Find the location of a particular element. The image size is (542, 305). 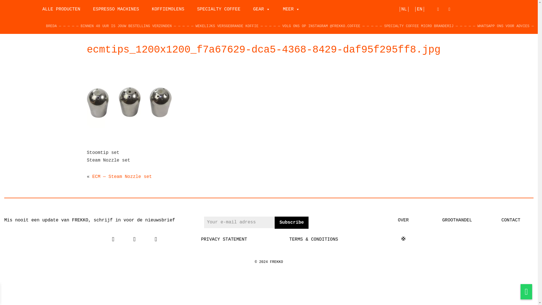

GEAR is located at coordinates (261, 9).